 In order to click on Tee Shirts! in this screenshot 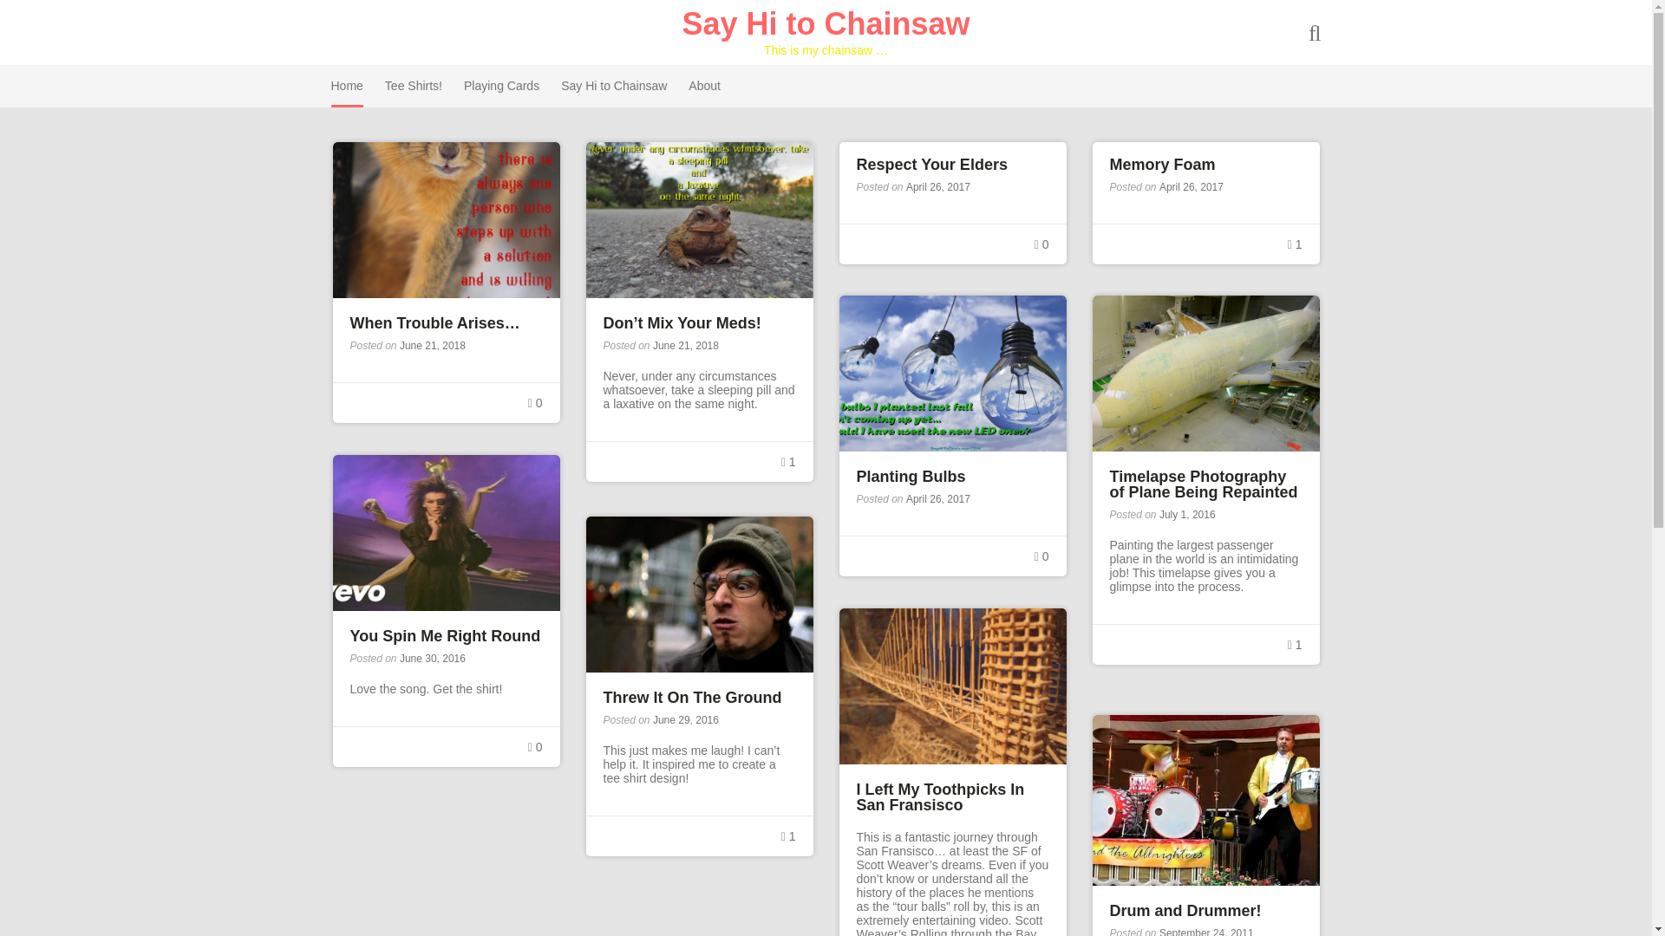, I will do `click(413, 86)`.